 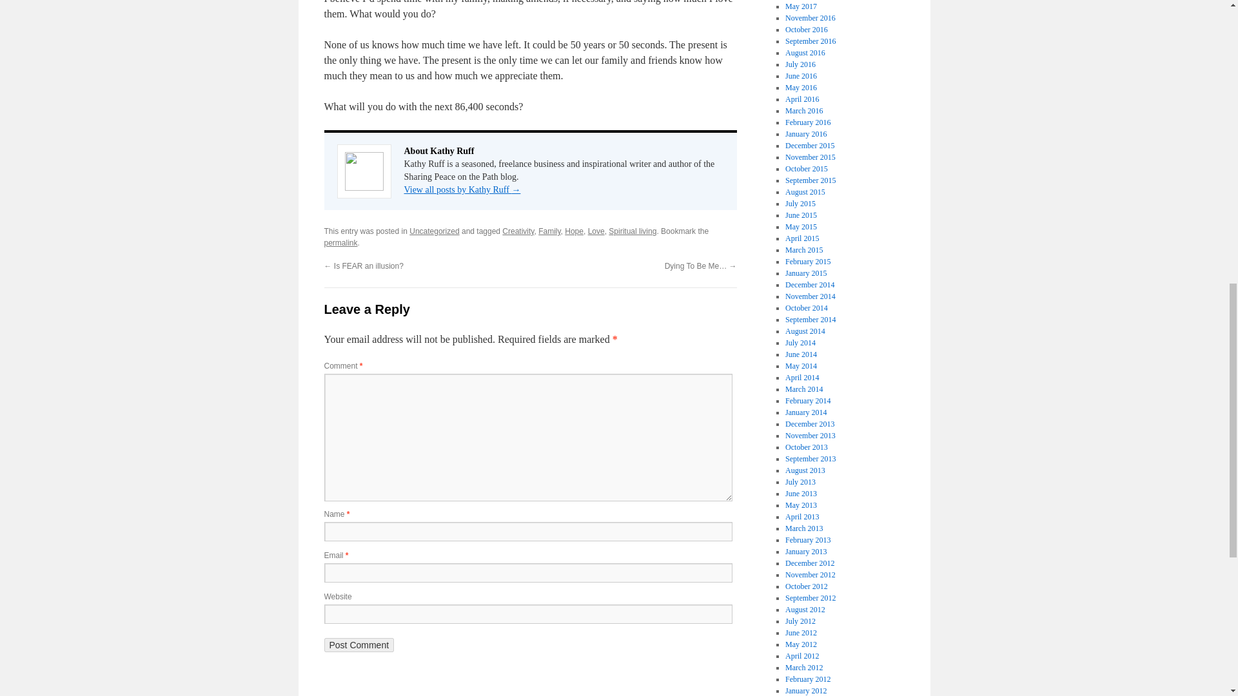 What do you see at coordinates (632, 231) in the screenshot?
I see `Spiritual living` at bounding box center [632, 231].